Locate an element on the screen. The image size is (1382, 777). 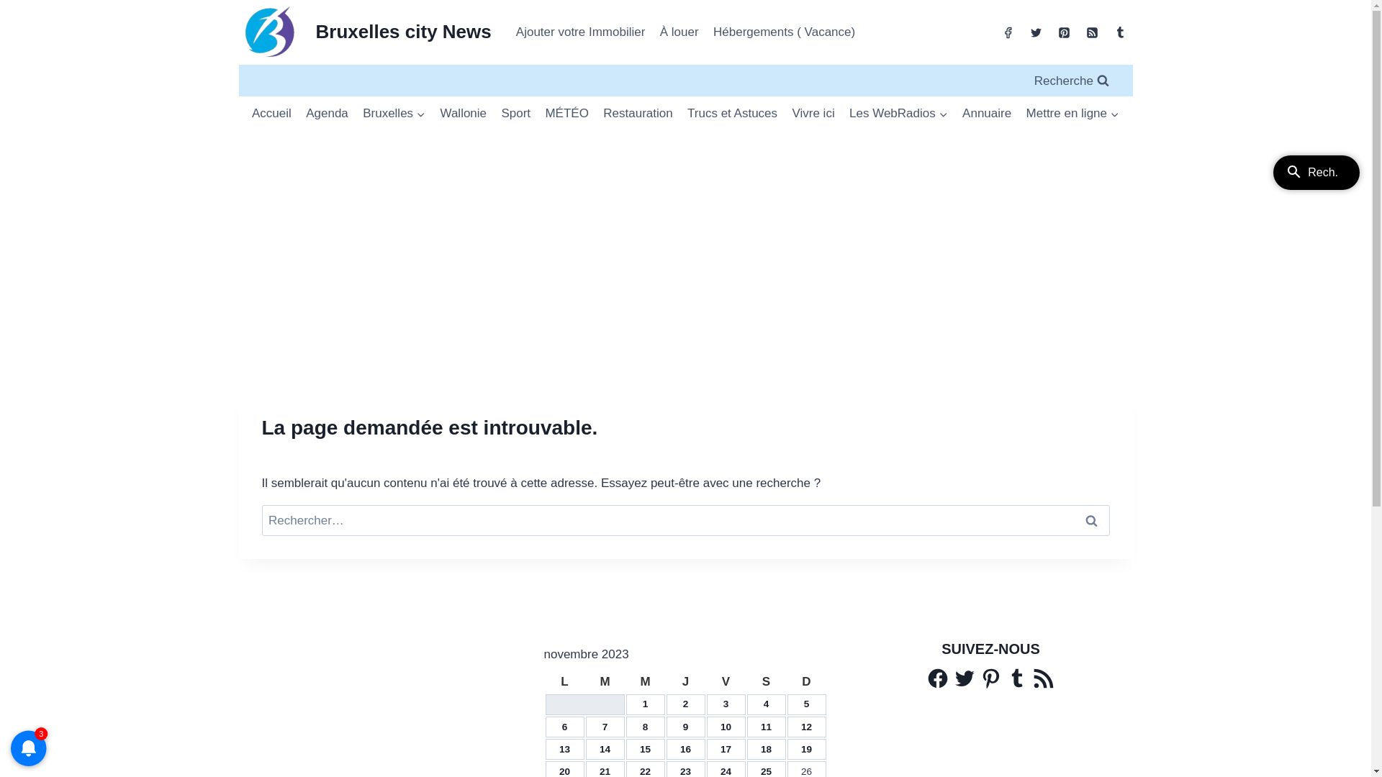
Bruxelles is located at coordinates (394, 114).